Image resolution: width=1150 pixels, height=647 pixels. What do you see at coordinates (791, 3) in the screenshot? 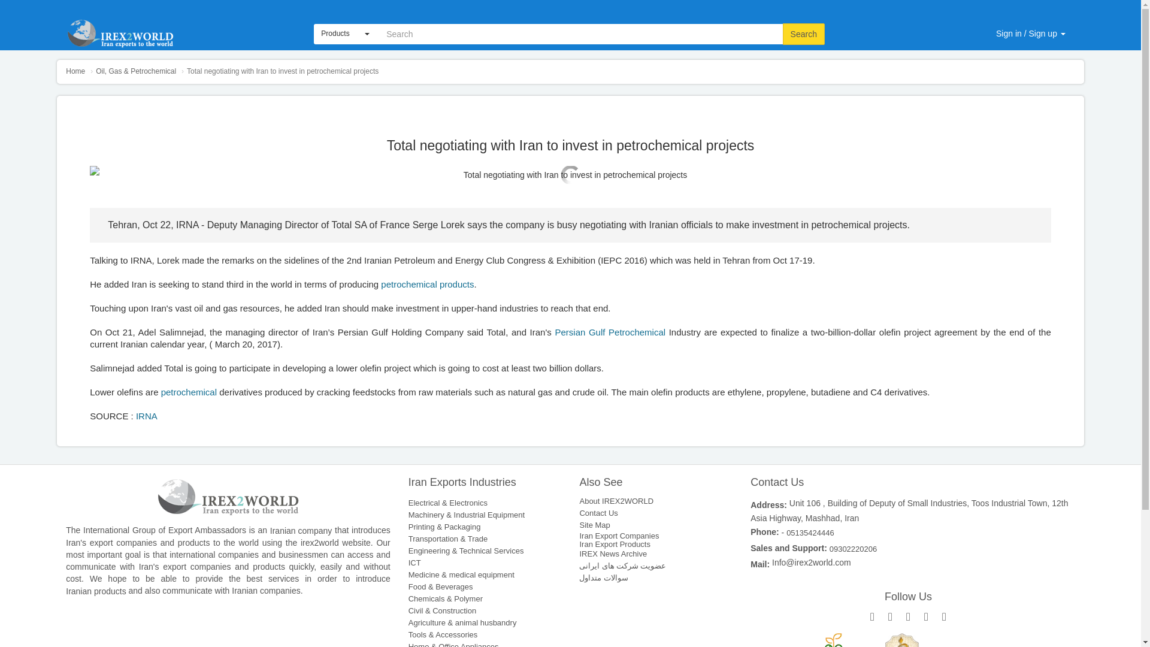
I see `Video Gallery` at bounding box center [791, 3].